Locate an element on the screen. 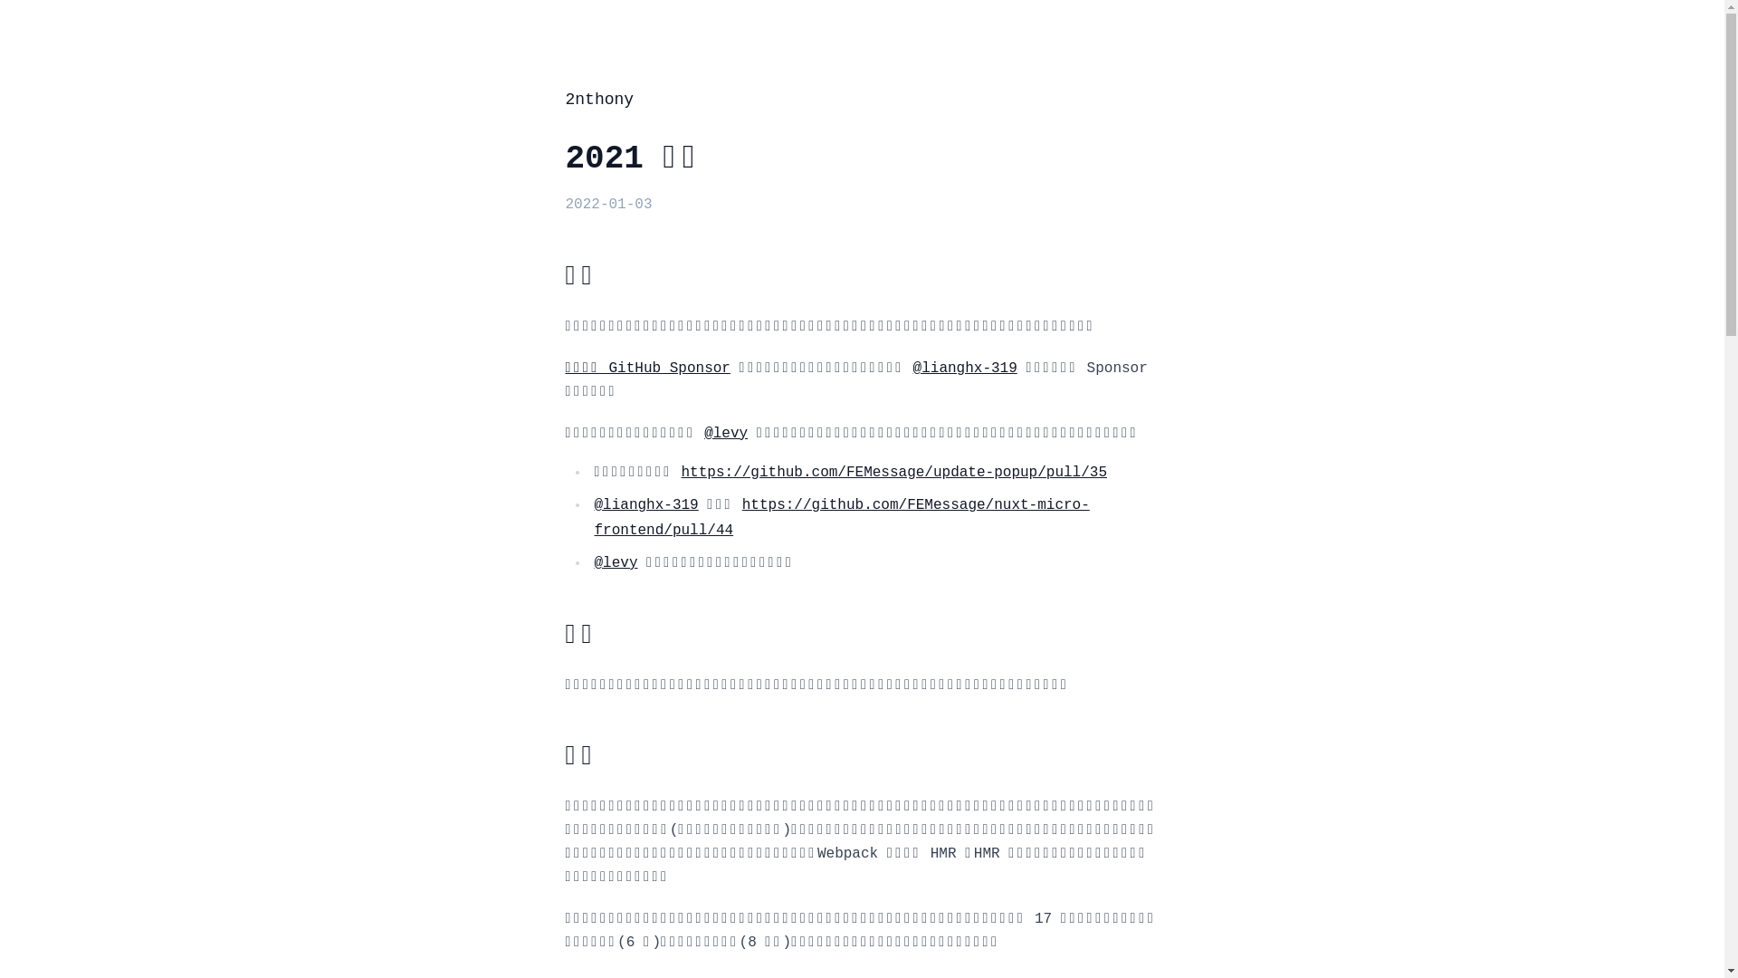 The image size is (1738, 978). https://github.com/FEMessage/nuxt-micro-frontend/pull/44 is located at coordinates (842, 518).